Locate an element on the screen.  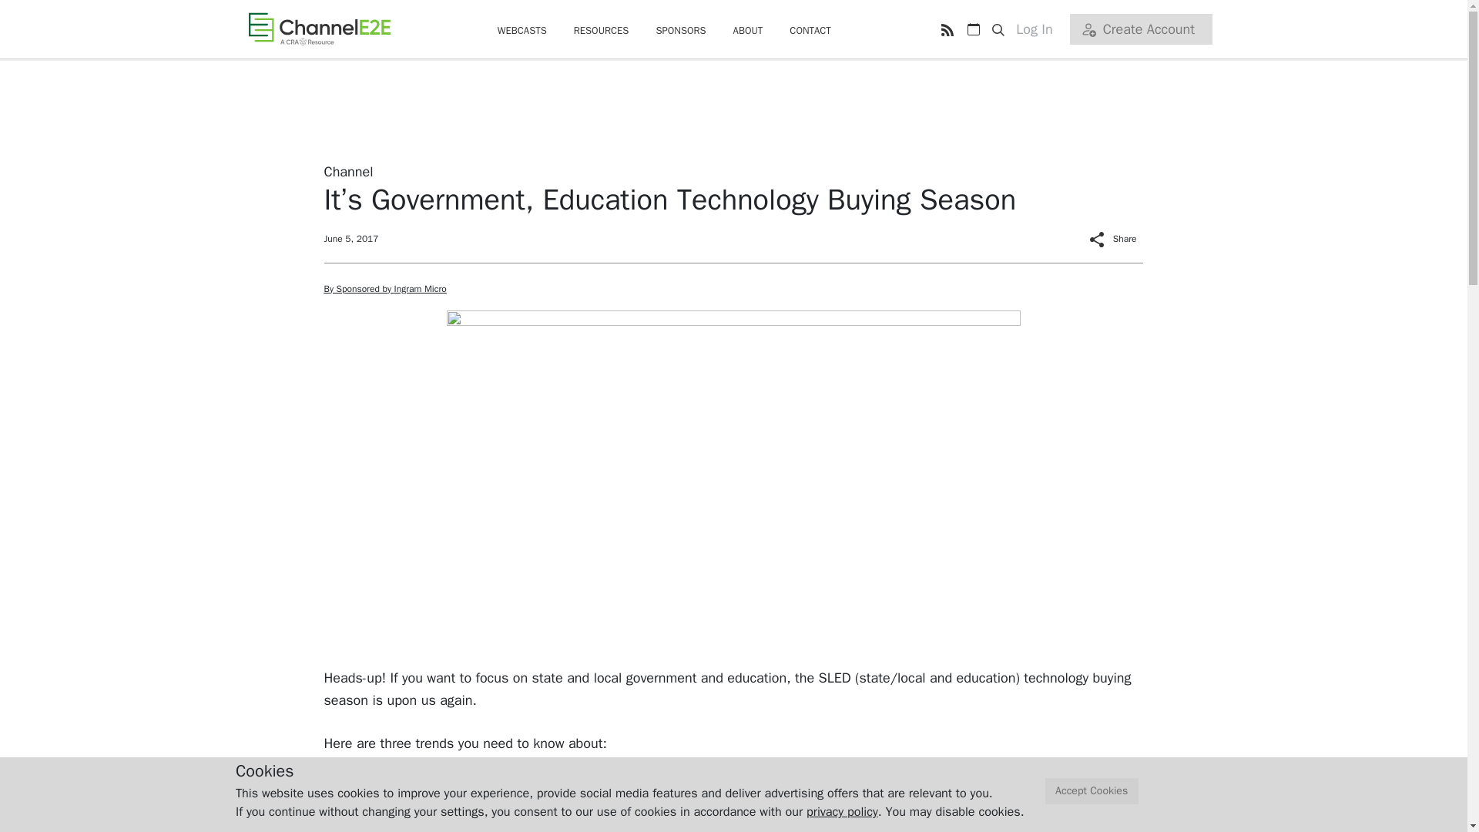
Create Account is located at coordinates (1140, 29).